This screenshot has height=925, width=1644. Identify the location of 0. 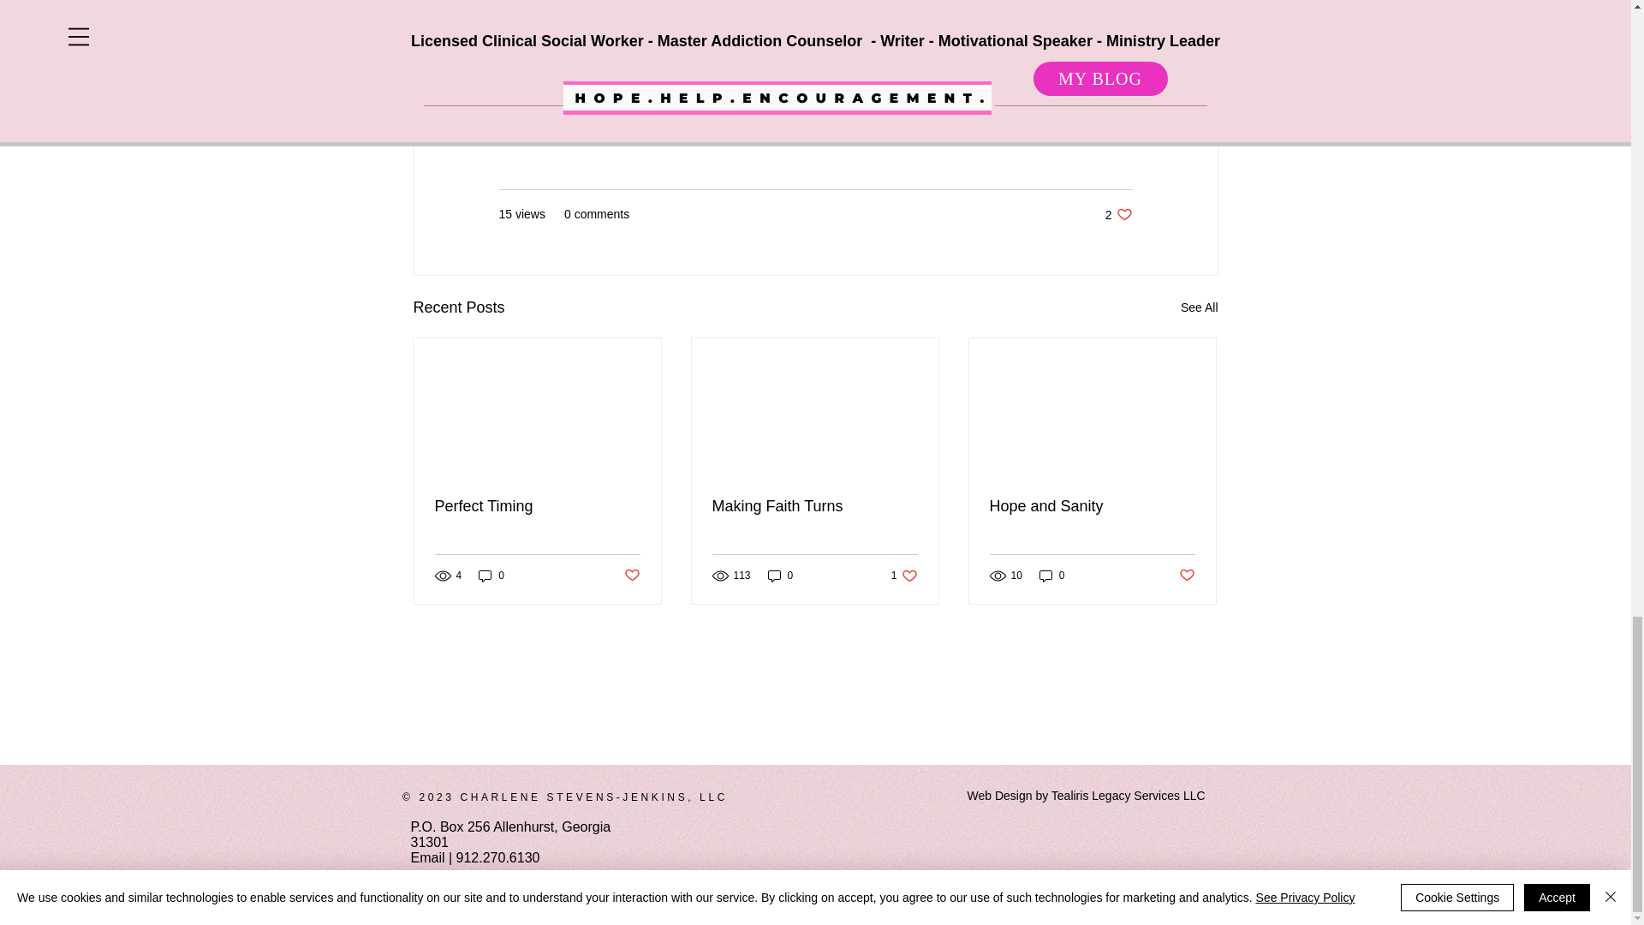
(491, 576).